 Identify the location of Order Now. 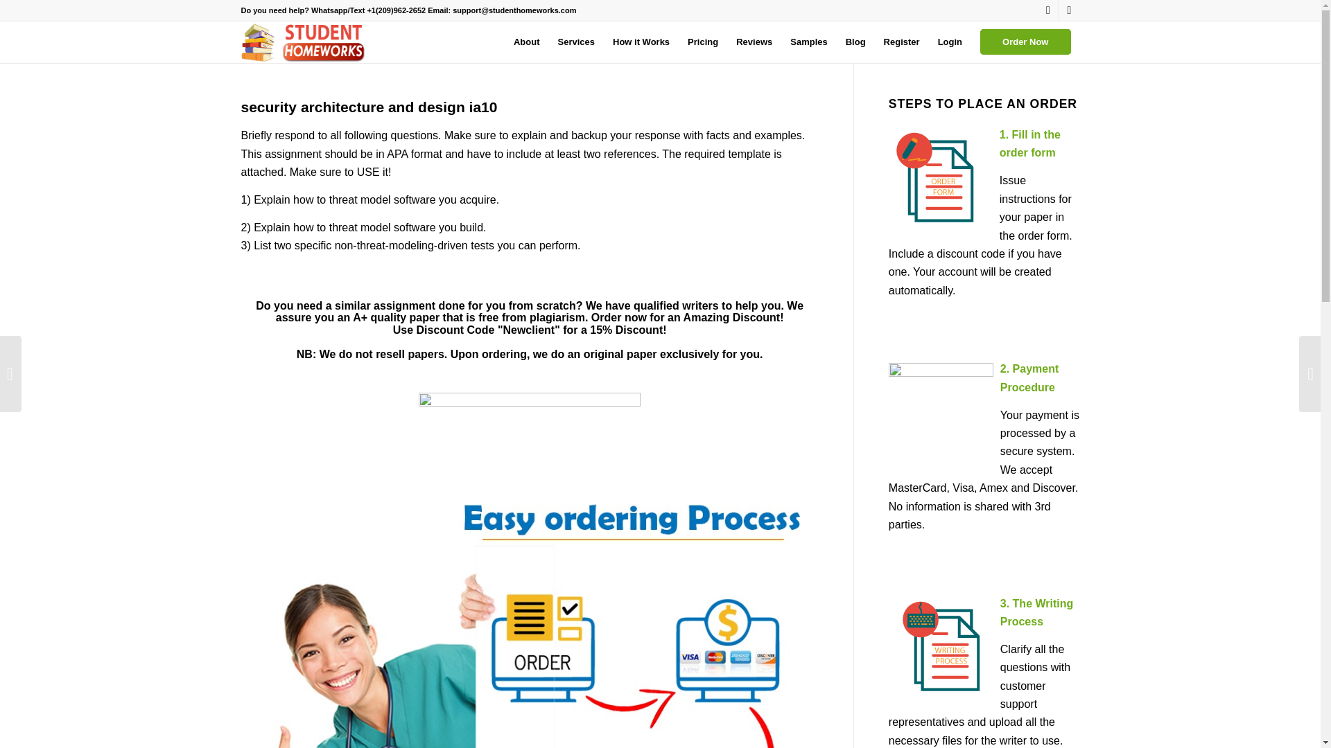
(1025, 42).